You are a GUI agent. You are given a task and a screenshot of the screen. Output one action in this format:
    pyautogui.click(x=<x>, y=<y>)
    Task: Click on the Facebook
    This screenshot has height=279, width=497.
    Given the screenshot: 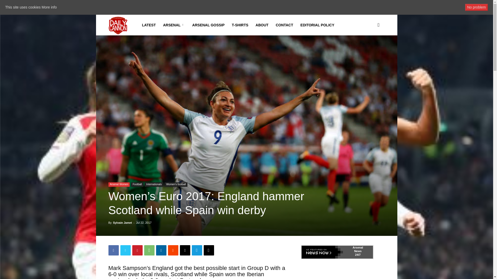 What is the action you would take?
    pyautogui.click(x=113, y=250)
    